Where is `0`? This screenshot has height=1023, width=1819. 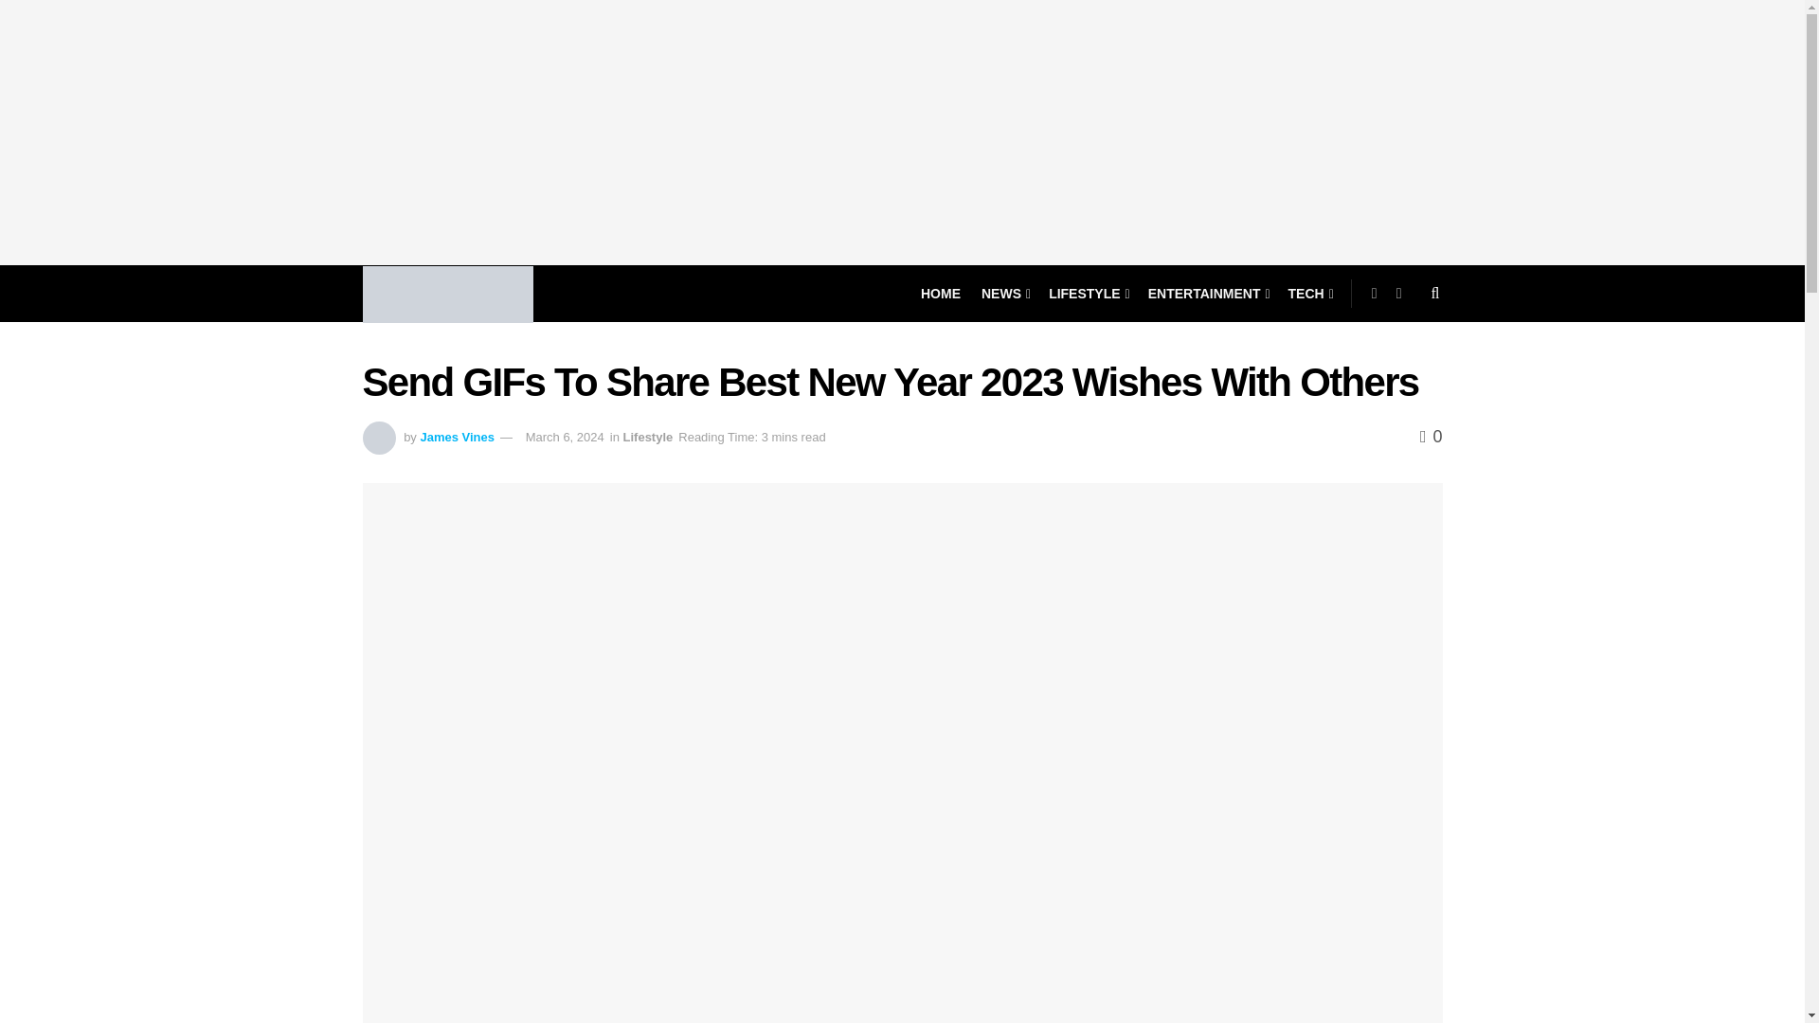
0 is located at coordinates (1431, 436).